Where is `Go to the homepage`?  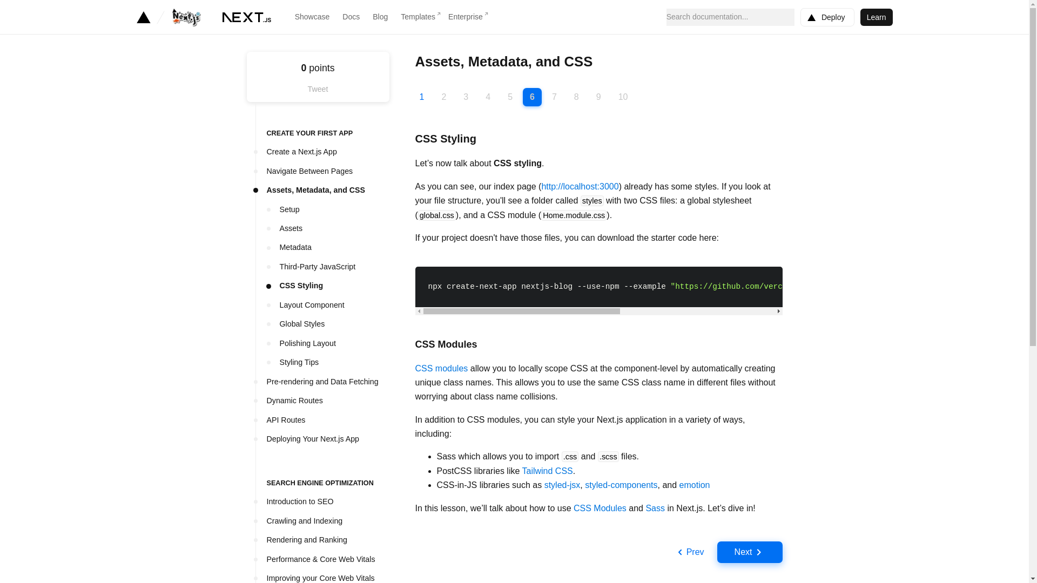 Go to the homepage is located at coordinates (246, 17).